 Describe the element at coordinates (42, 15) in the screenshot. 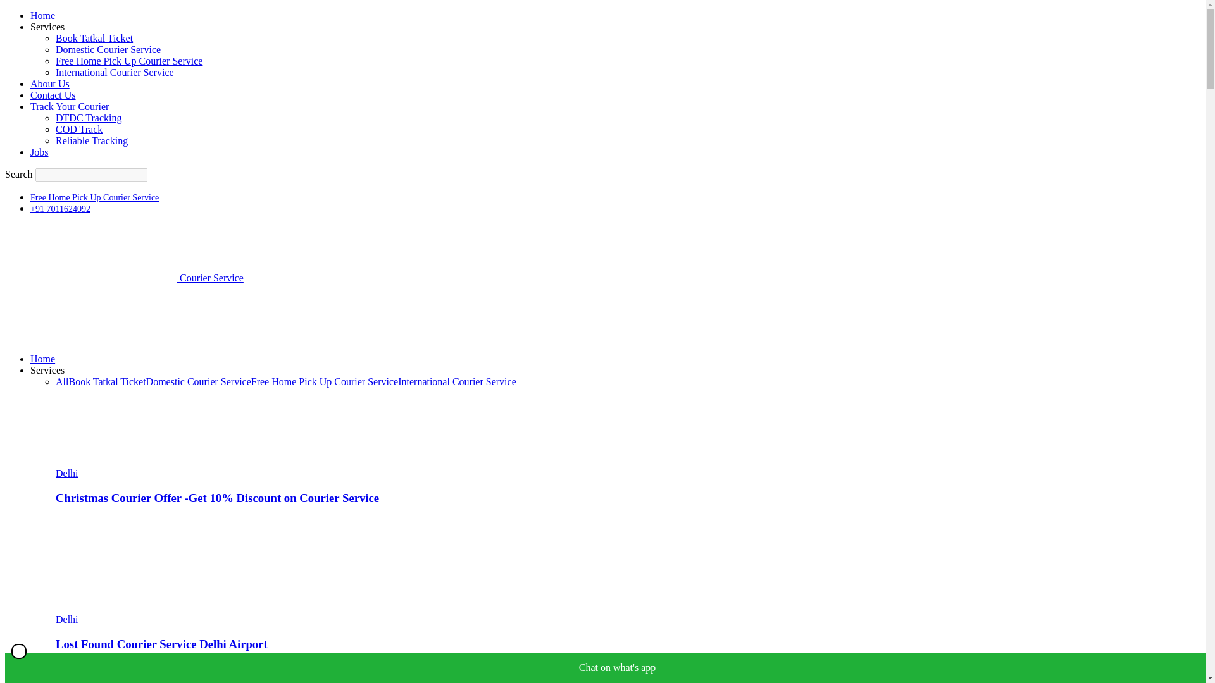

I see `Home` at that location.